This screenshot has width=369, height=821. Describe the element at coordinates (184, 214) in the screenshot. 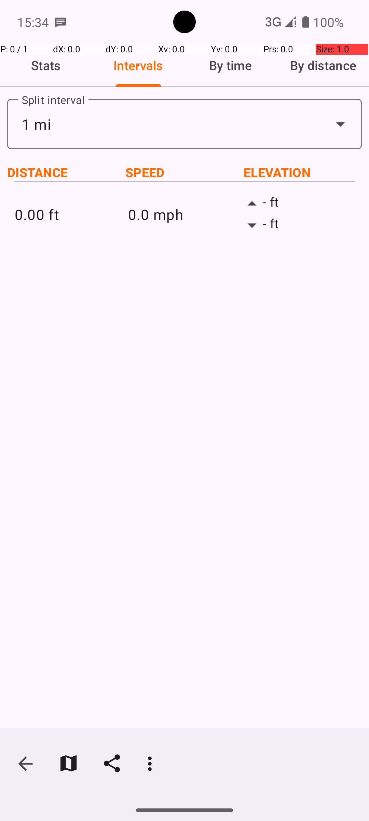

I see `0.0 mph` at that location.